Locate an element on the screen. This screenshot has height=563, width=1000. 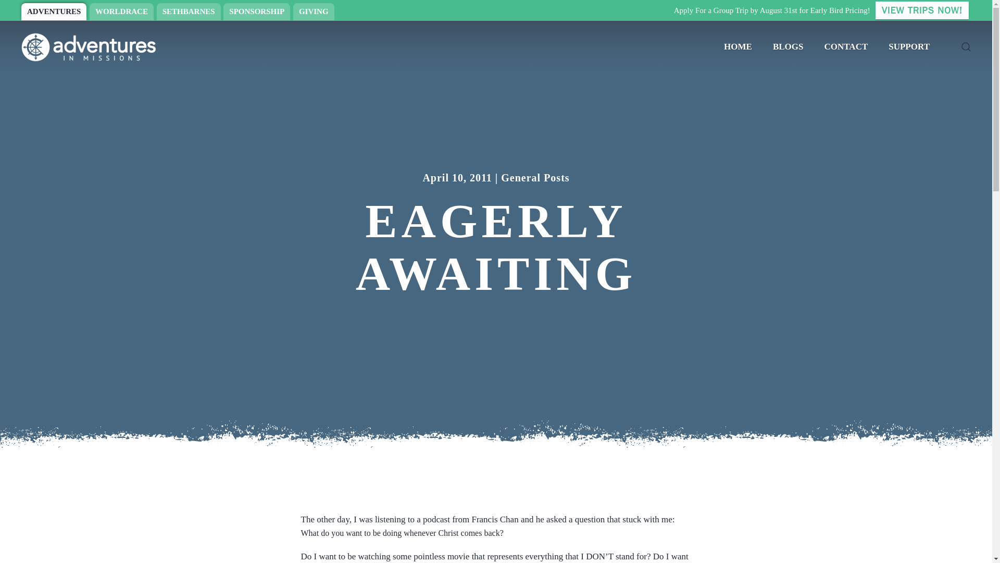
BLOGS is located at coordinates (787, 47).